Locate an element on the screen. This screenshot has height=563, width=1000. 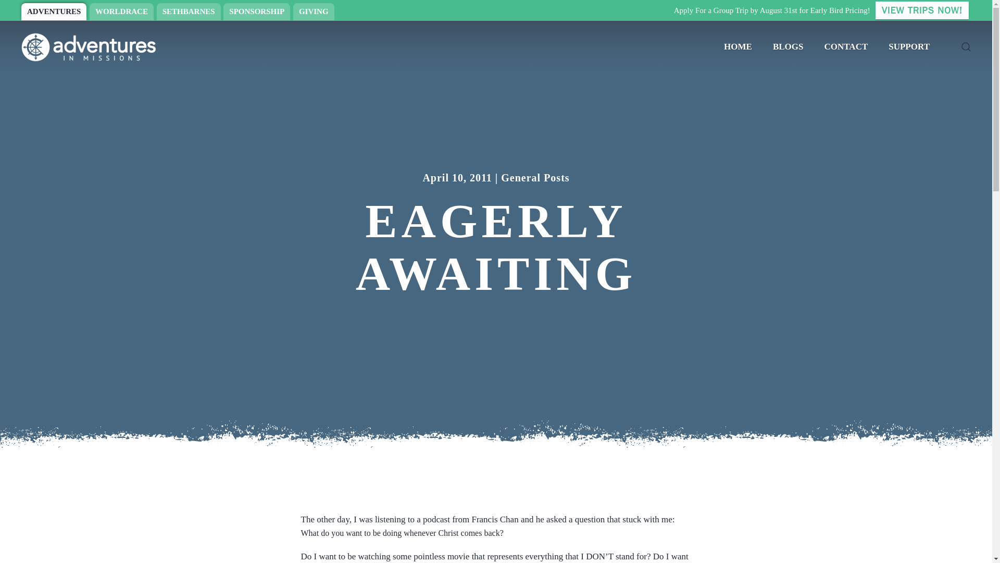
BLOGS is located at coordinates (787, 47).